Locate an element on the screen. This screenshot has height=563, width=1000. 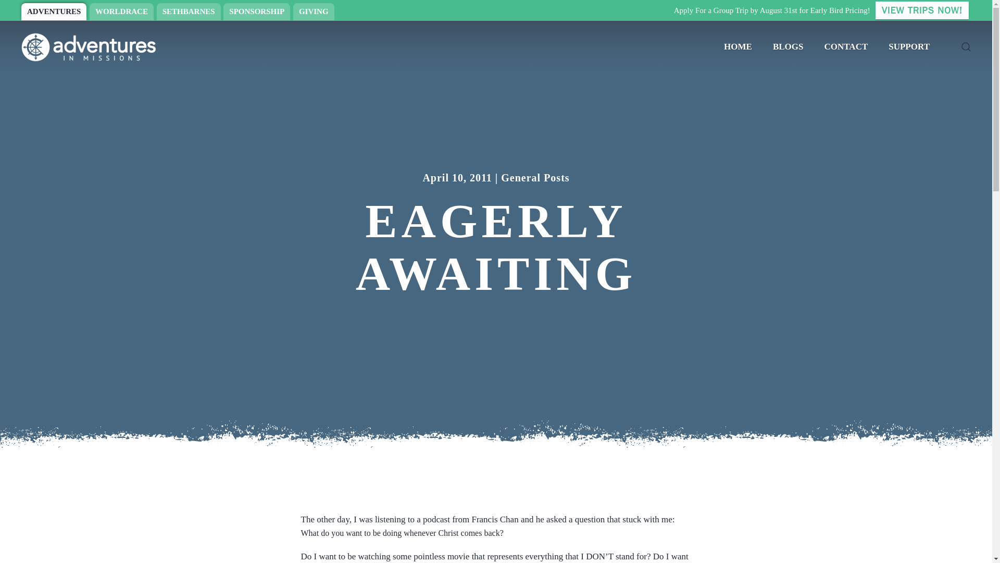
BLOGS is located at coordinates (787, 47).